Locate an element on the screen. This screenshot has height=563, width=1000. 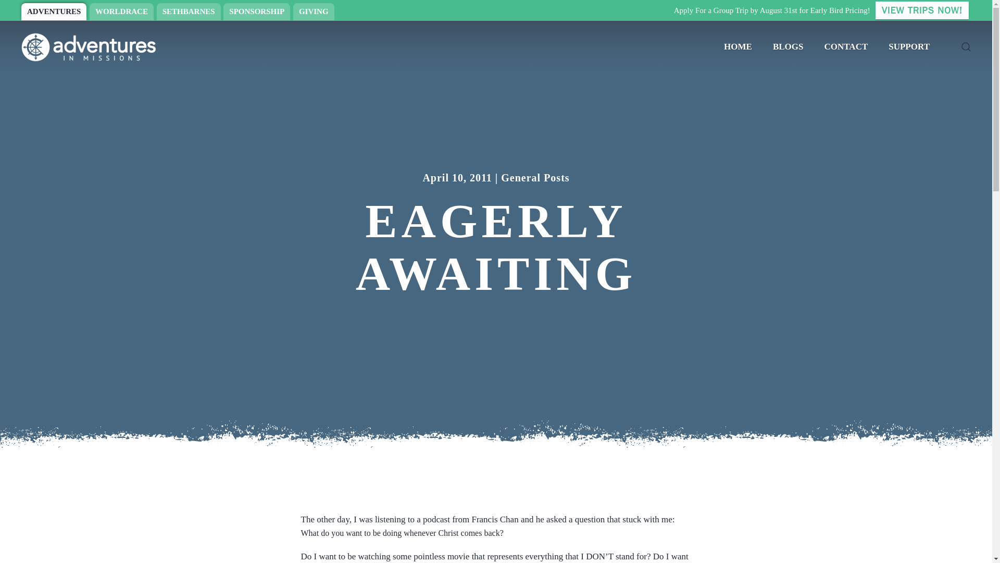
BLOGS is located at coordinates (787, 47).